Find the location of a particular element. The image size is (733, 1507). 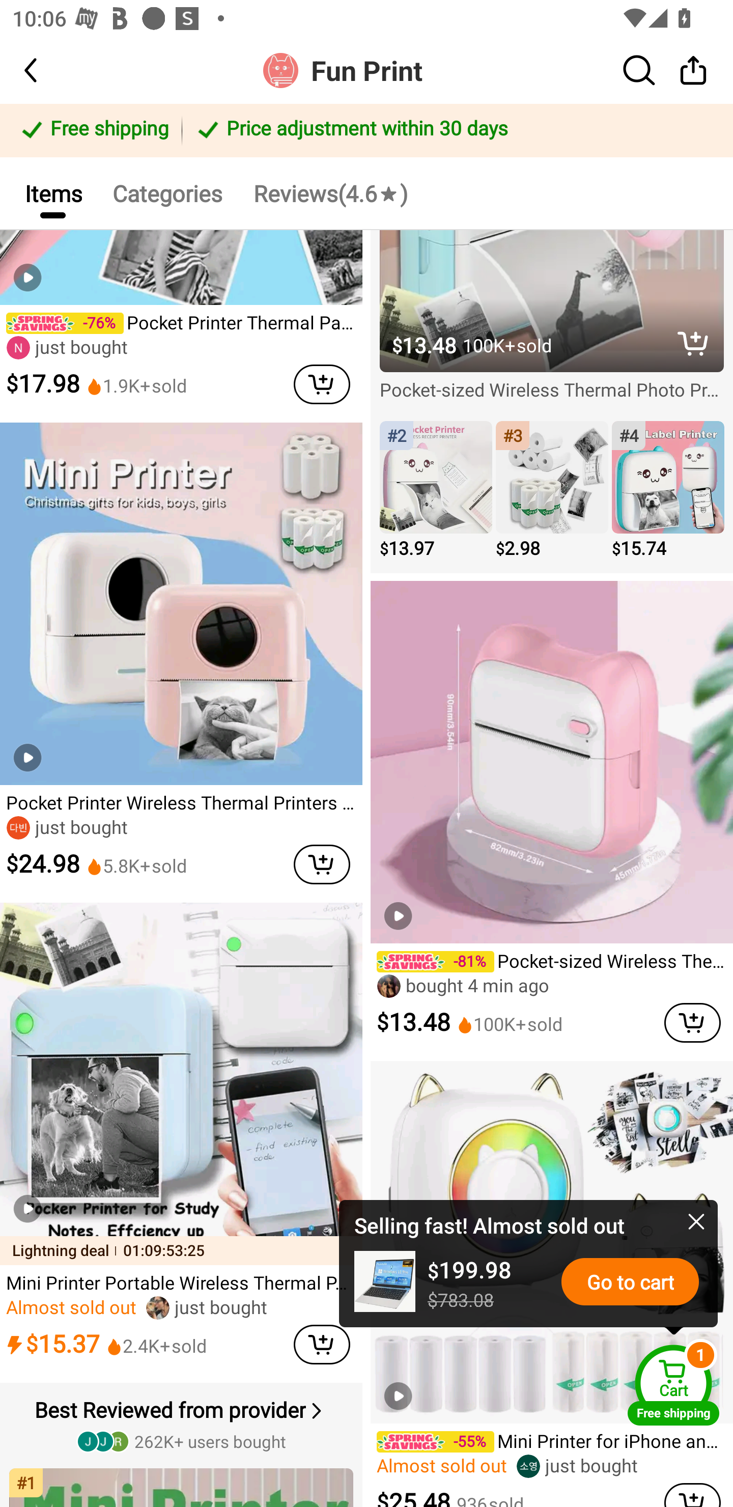

Categories is located at coordinates (167, 192).